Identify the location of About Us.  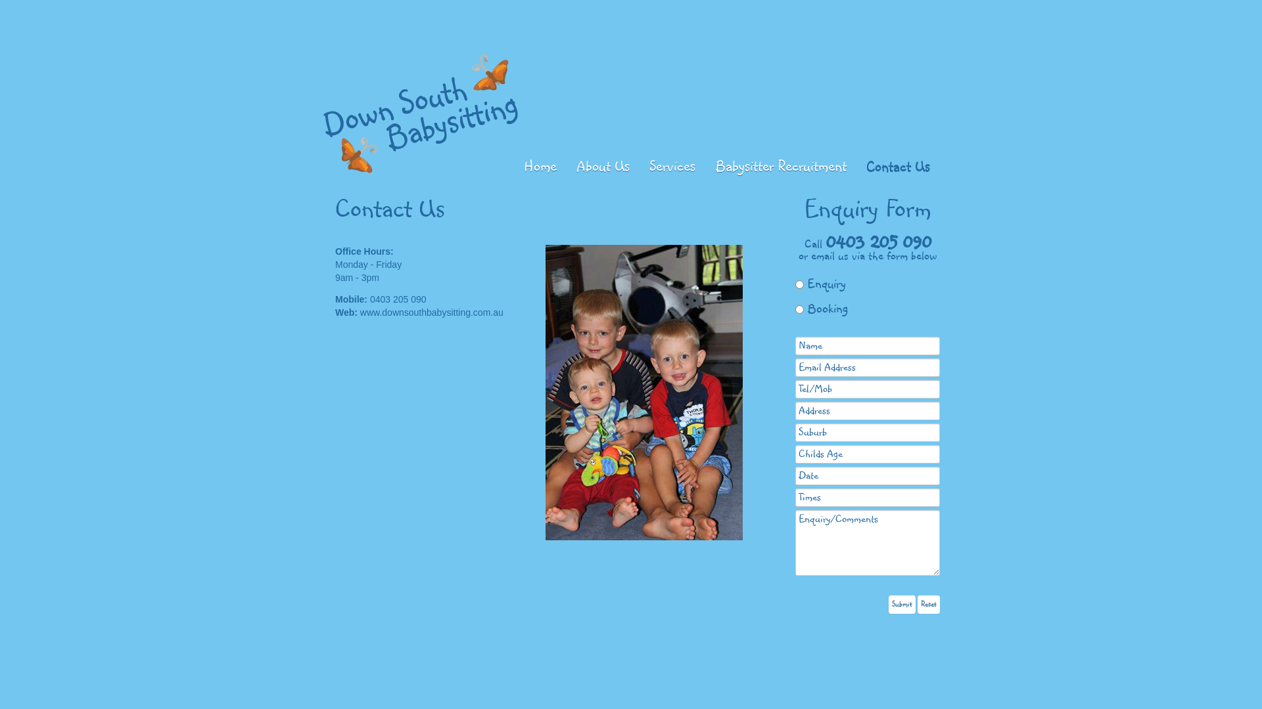
(603, 167).